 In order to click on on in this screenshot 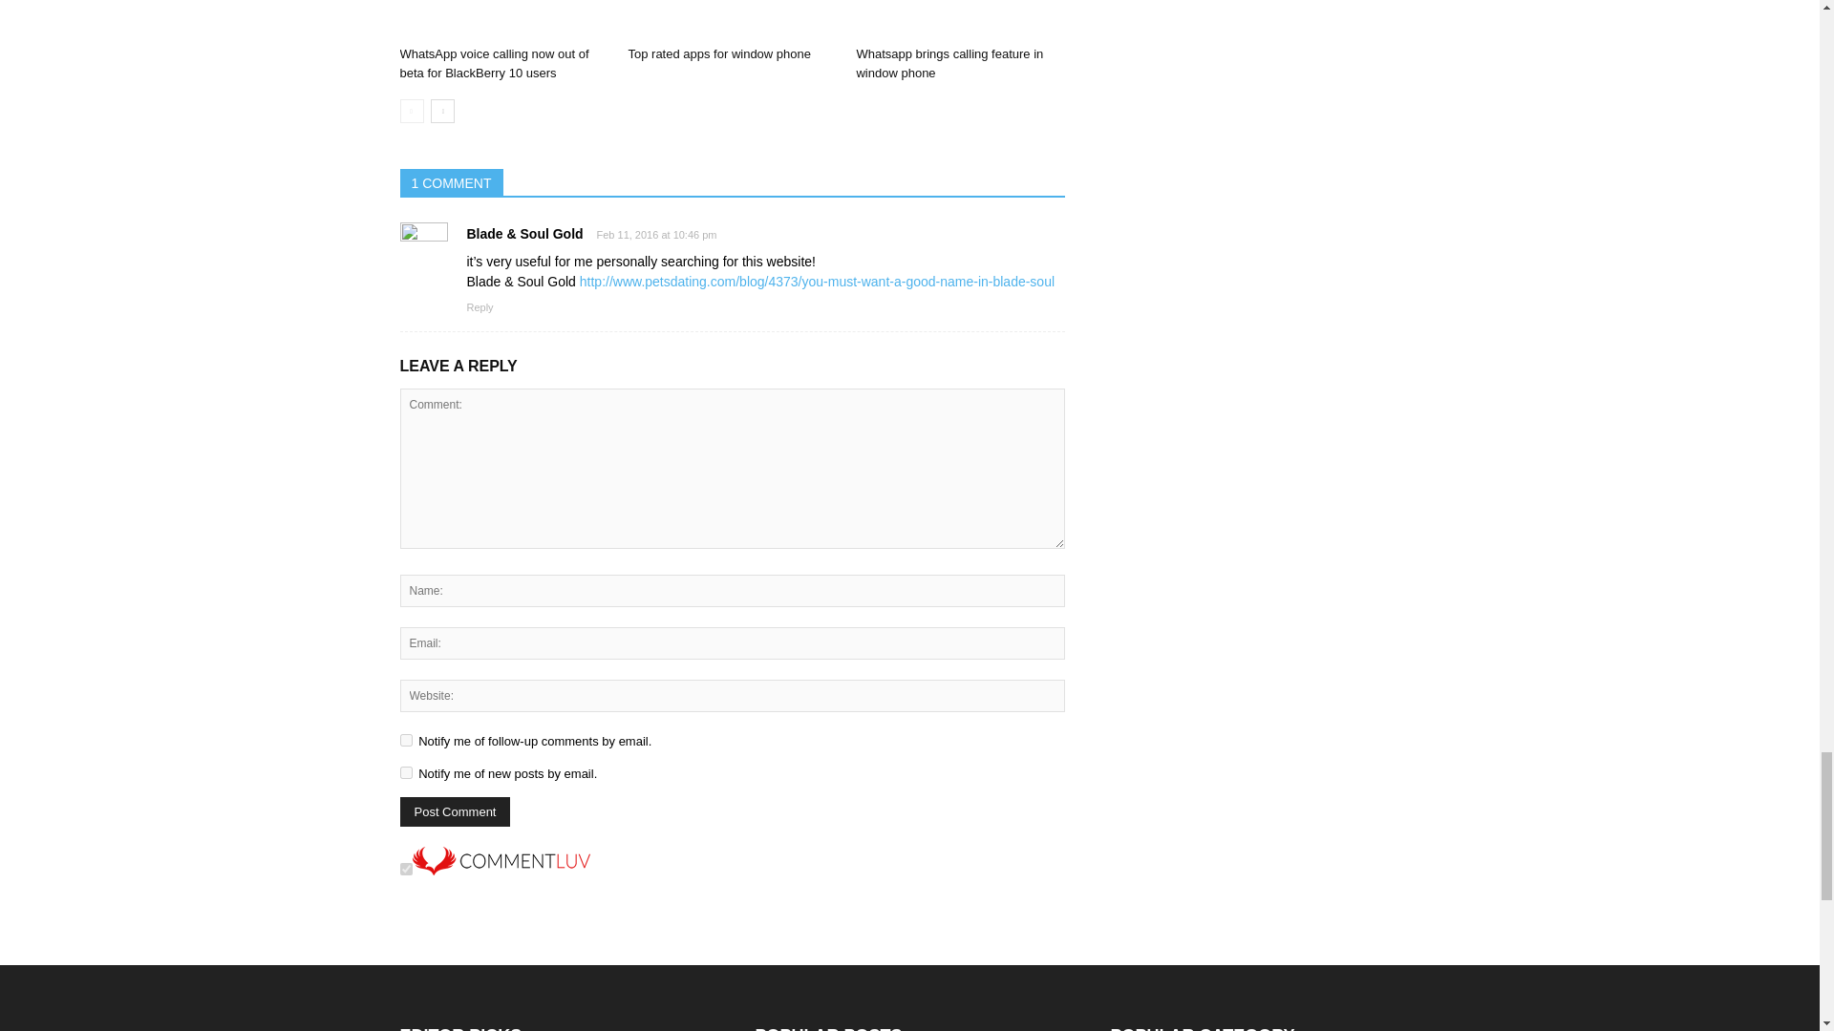, I will do `click(405, 869)`.